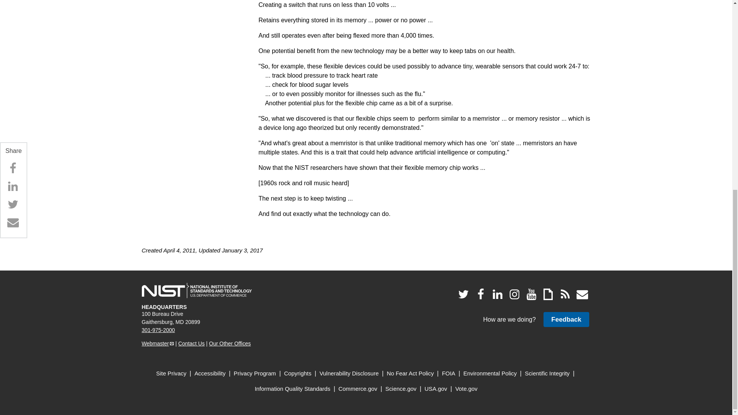 The height and width of the screenshot is (415, 738). Describe the element at coordinates (191, 343) in the screenshot. I see `Contact Us` at that location.